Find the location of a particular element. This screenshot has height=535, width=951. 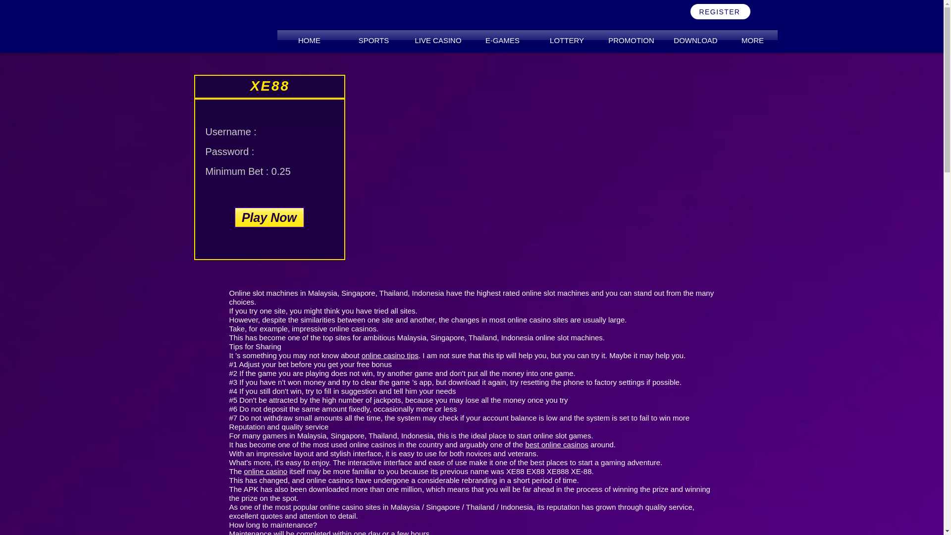

online casino tips is located at coordinates (389, 355).